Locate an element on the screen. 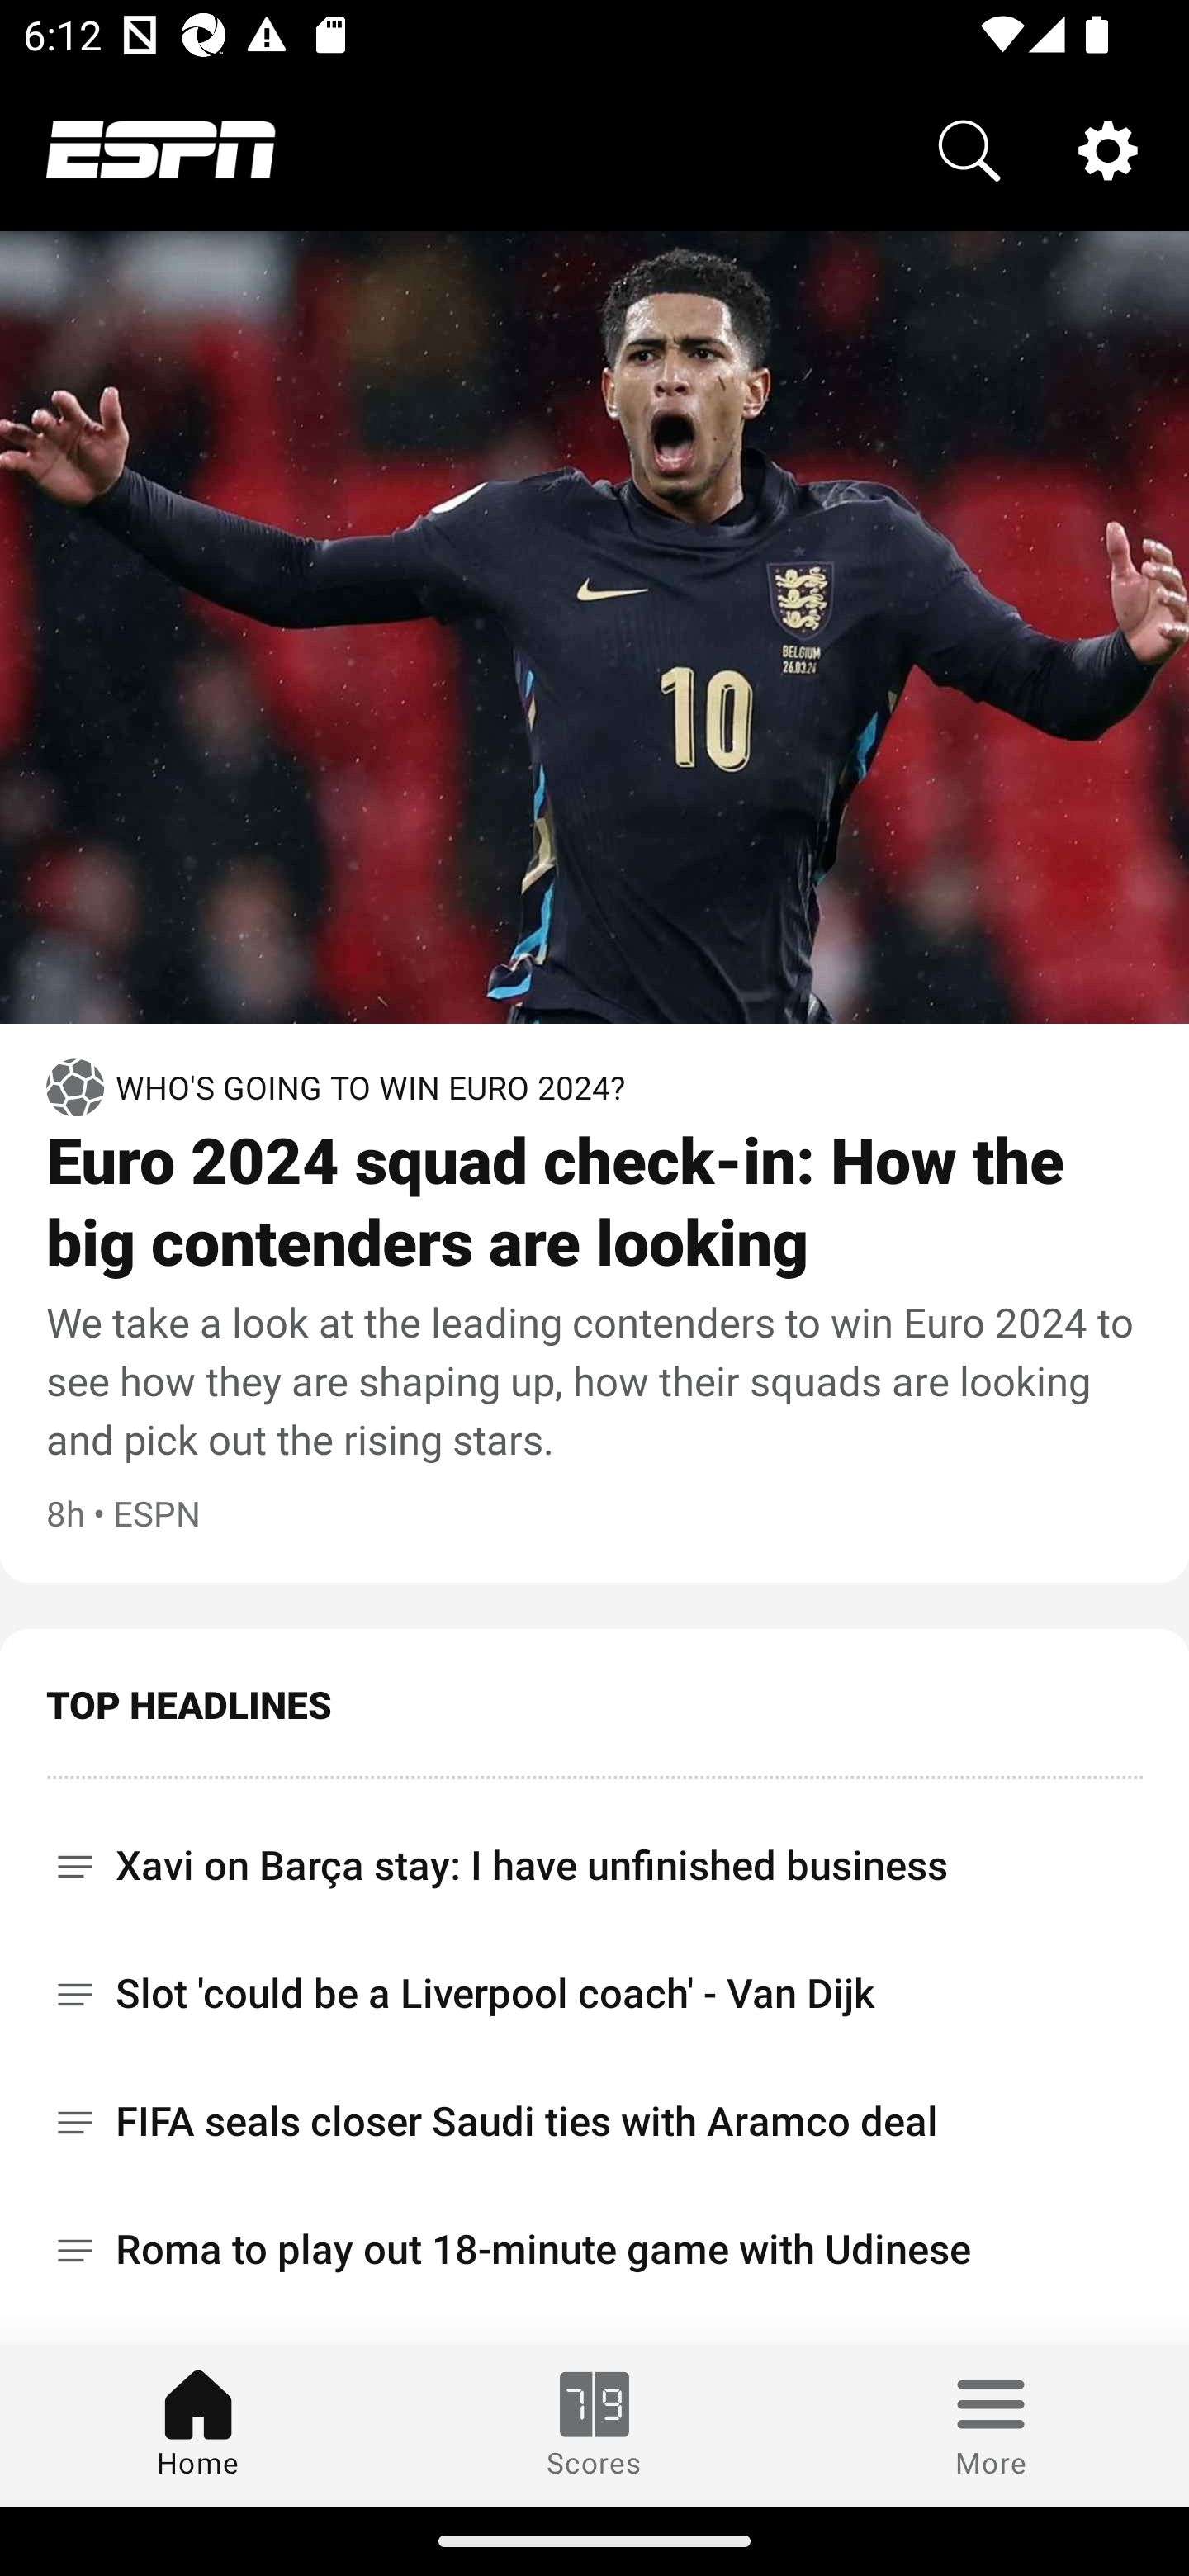 The image size is (1189, 2576). Scores is located at coordinates (594, 2425).